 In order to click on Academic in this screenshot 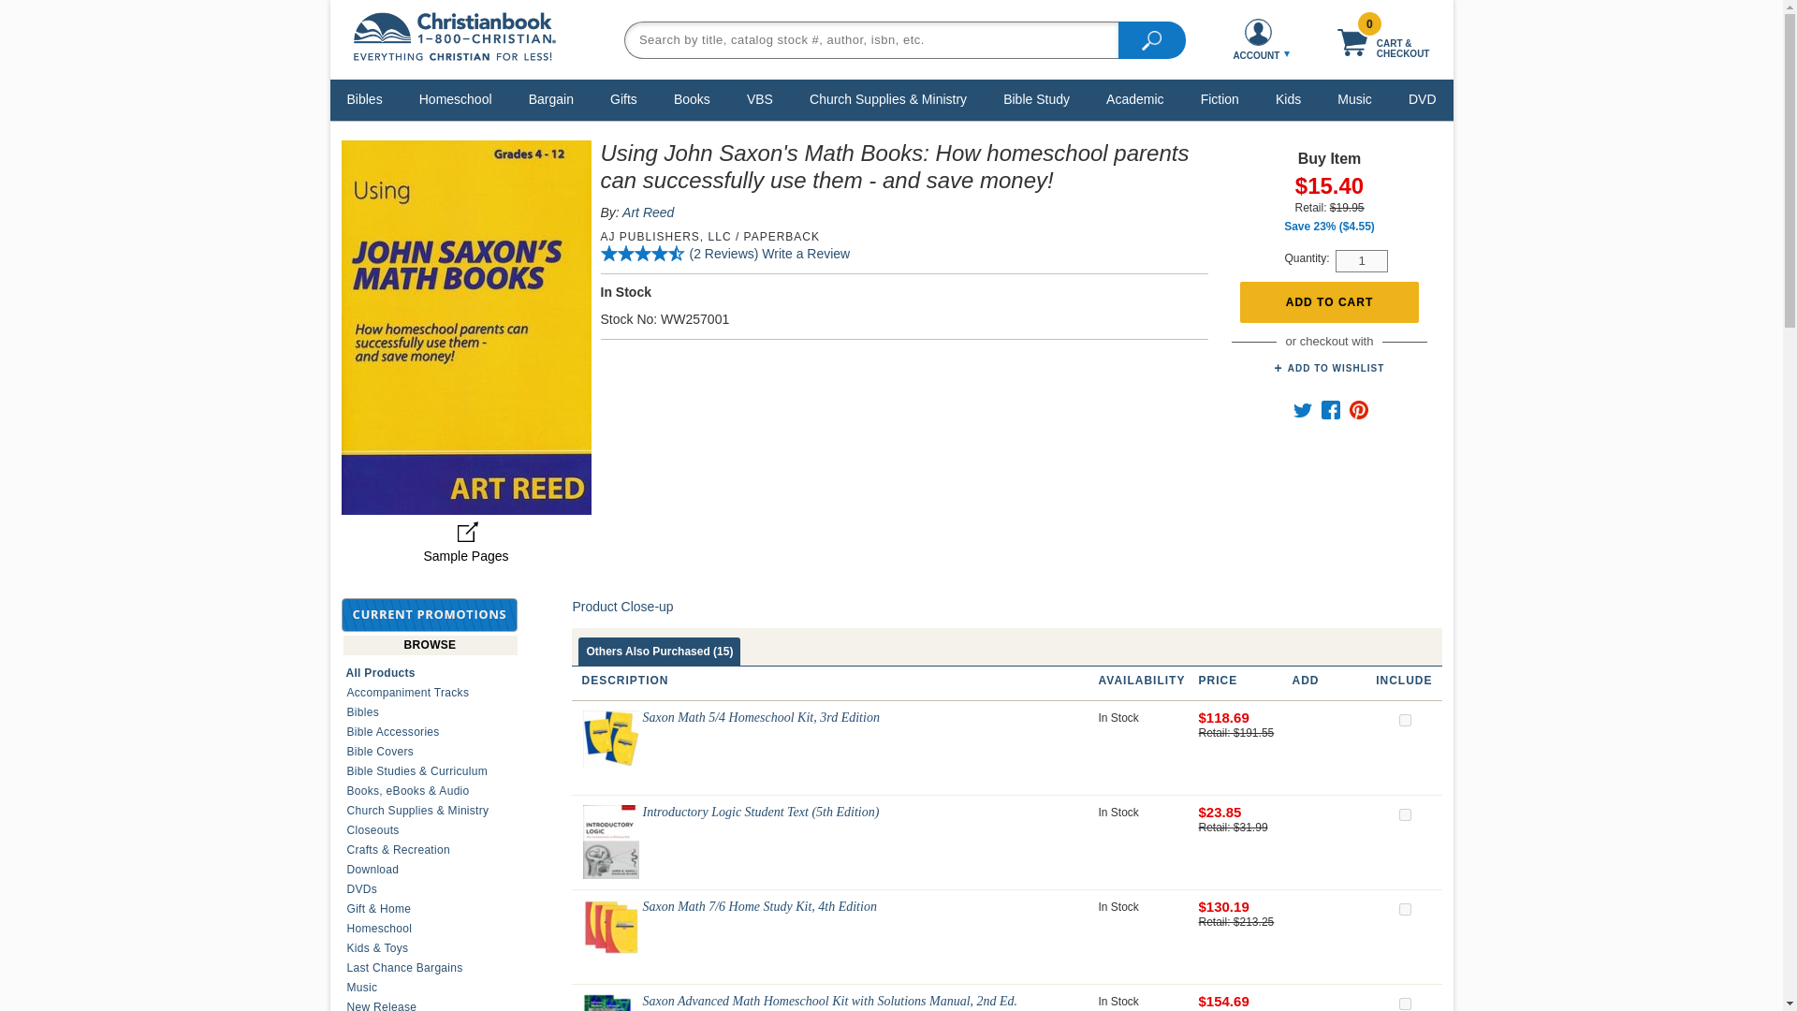, I will do `click(1134, 98)`.